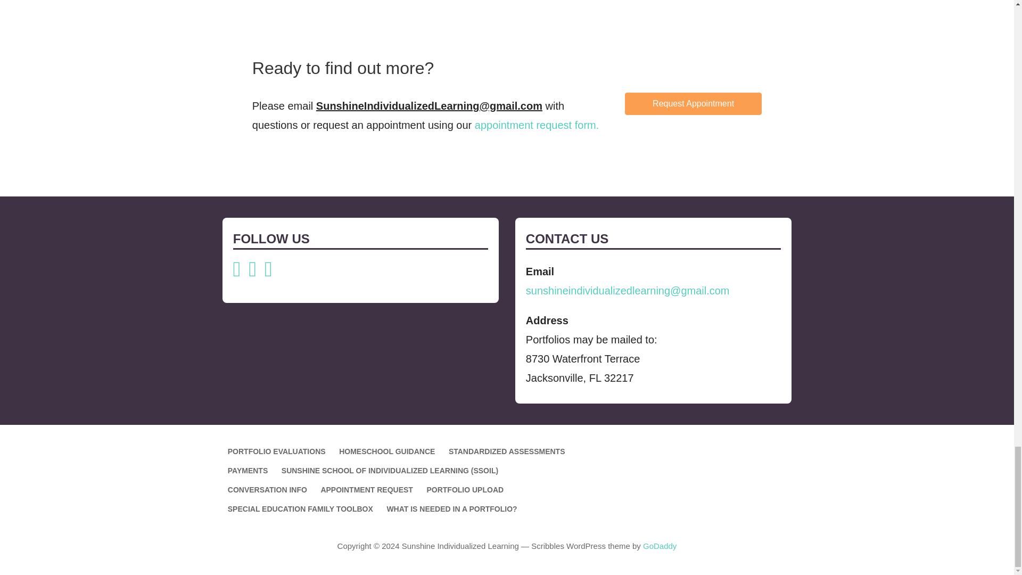  I want to click on appointment request form., so click(537, 125).